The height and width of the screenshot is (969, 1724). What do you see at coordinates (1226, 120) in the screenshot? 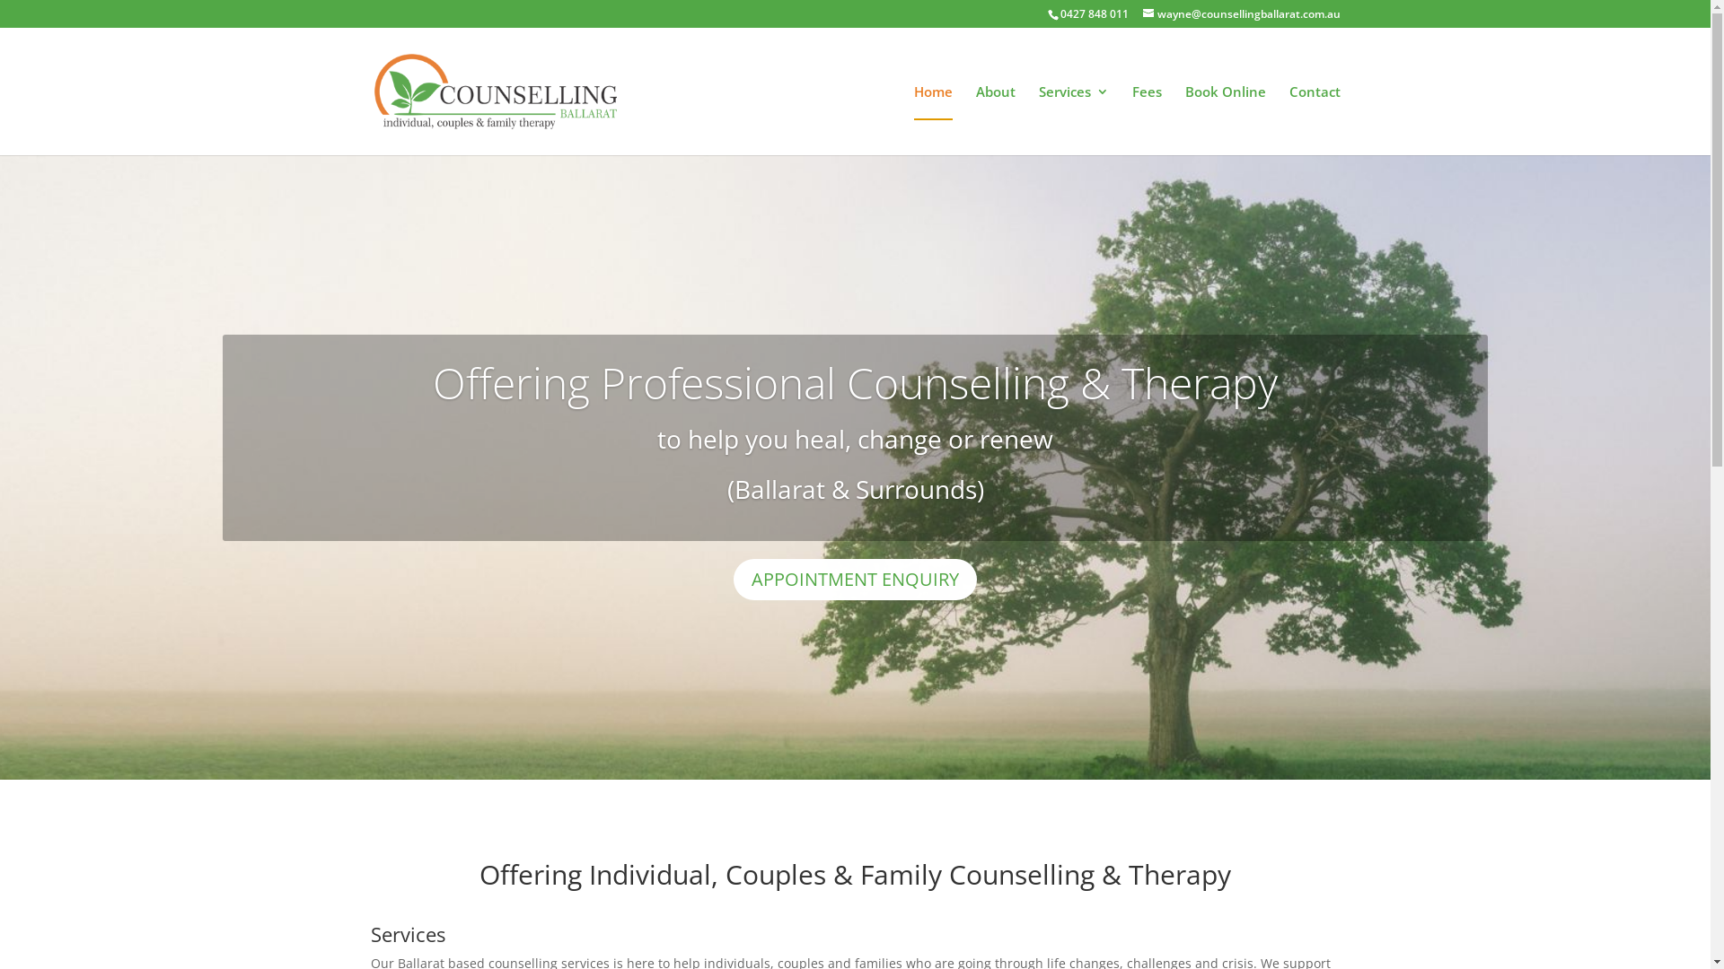
I see `Book Online` at bounding box center [1226, 120].